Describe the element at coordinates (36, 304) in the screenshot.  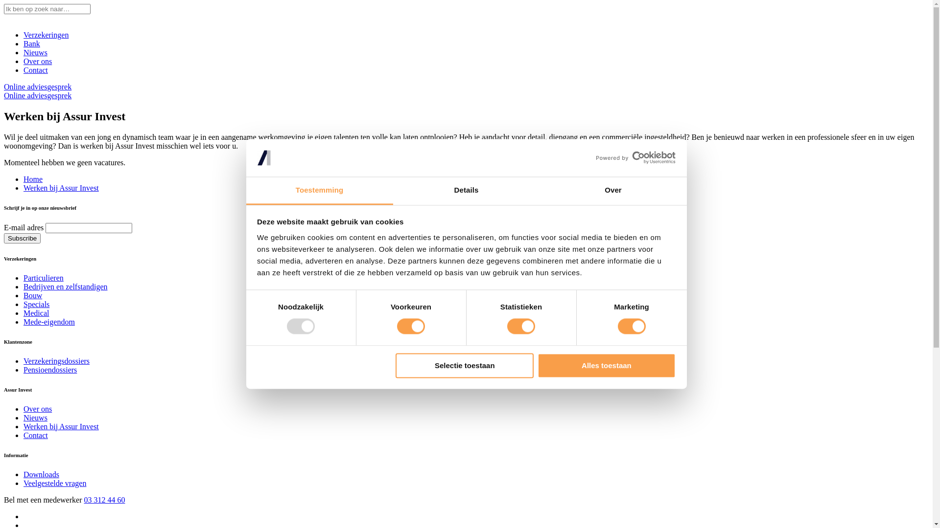
I see `Specials` at that location.